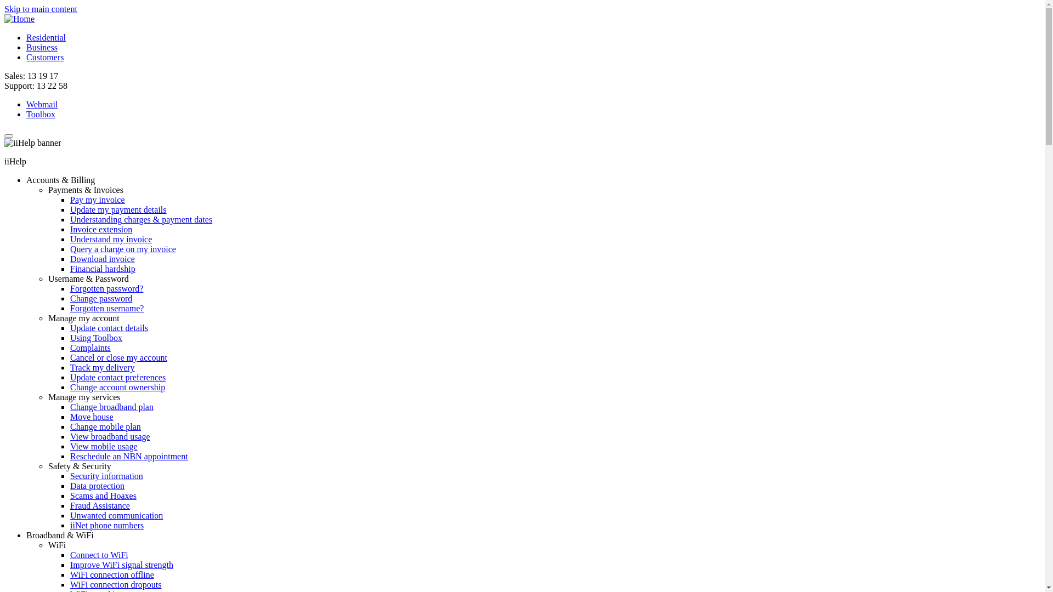 The height and width of the screenshot is (592, 1053). Describe the element at coordinates (116, 584) in the screenshot. I see `WiFi connection dropouts` at that location.